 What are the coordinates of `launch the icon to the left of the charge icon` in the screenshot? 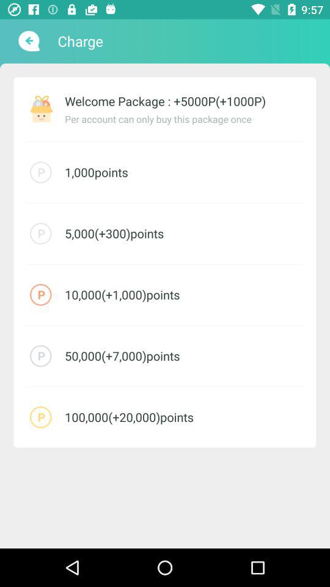 It's located at (28, 41).